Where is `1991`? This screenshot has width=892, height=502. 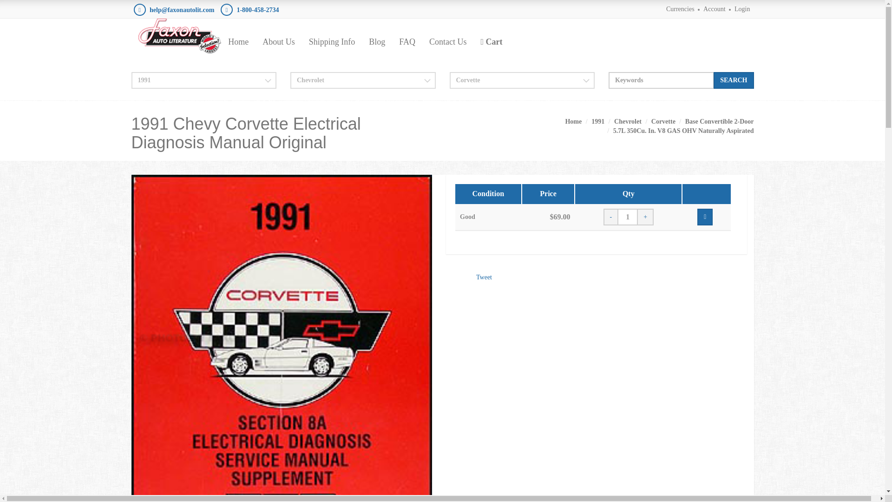 1991 is located at coordinates (597, 121).